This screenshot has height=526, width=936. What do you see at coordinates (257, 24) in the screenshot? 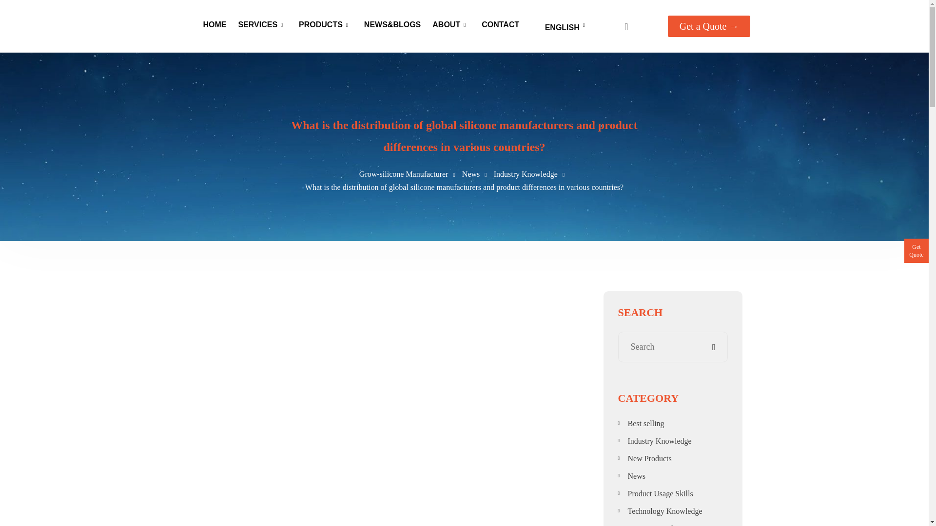
I see `Custom Silicone Products Services` at bounding box center [257, 24].